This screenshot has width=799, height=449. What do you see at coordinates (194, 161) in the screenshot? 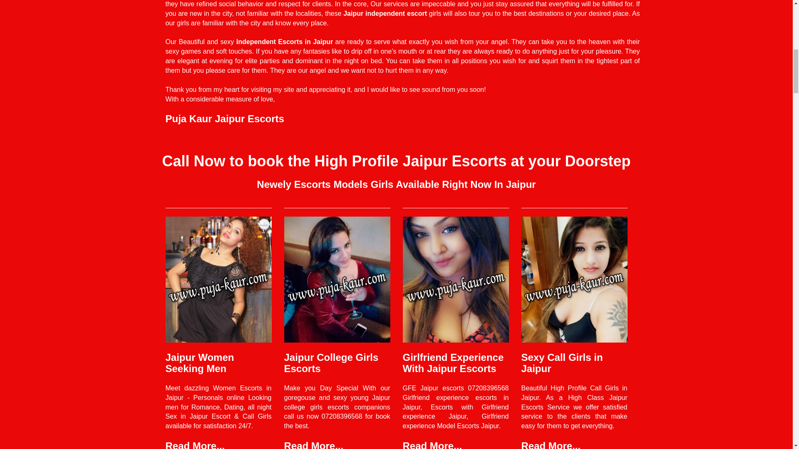
I see `Call Now` at bounding box center [194, 161].